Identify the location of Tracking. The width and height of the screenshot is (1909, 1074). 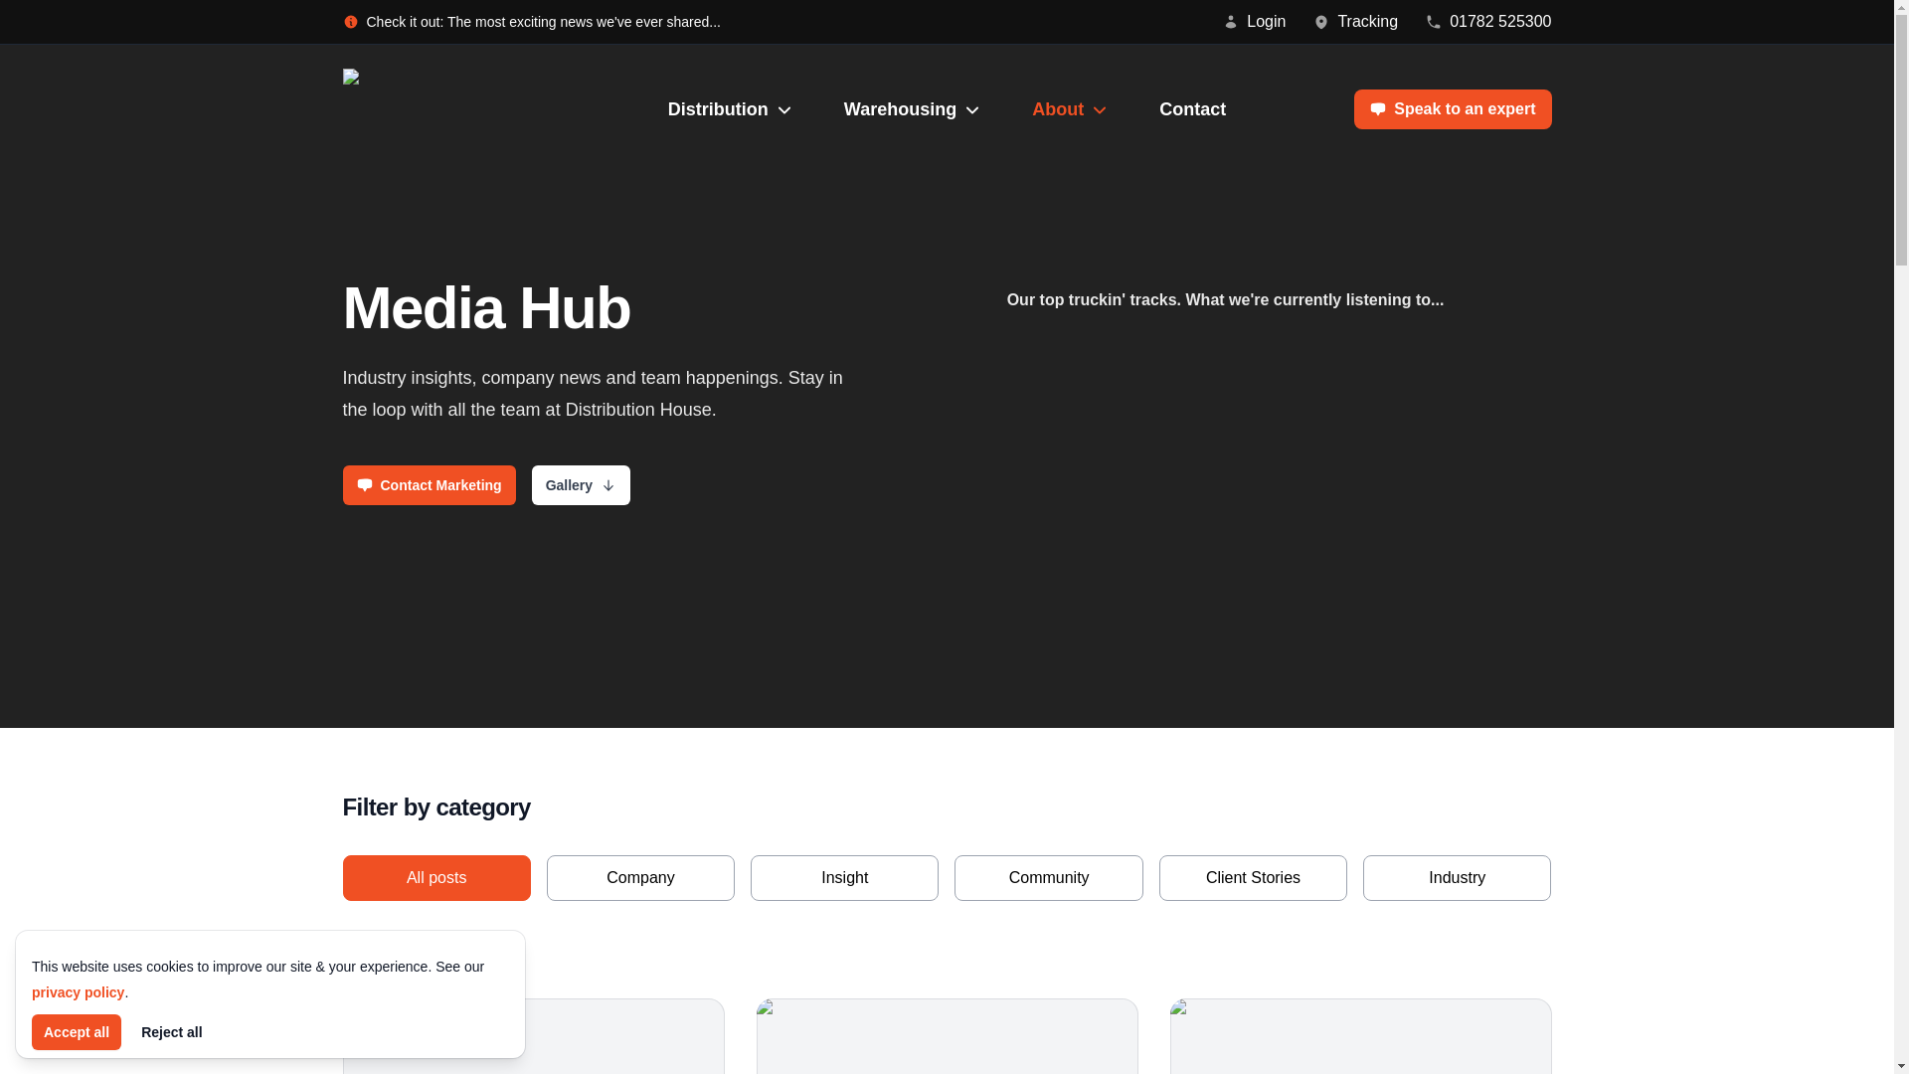
(1354, 21).